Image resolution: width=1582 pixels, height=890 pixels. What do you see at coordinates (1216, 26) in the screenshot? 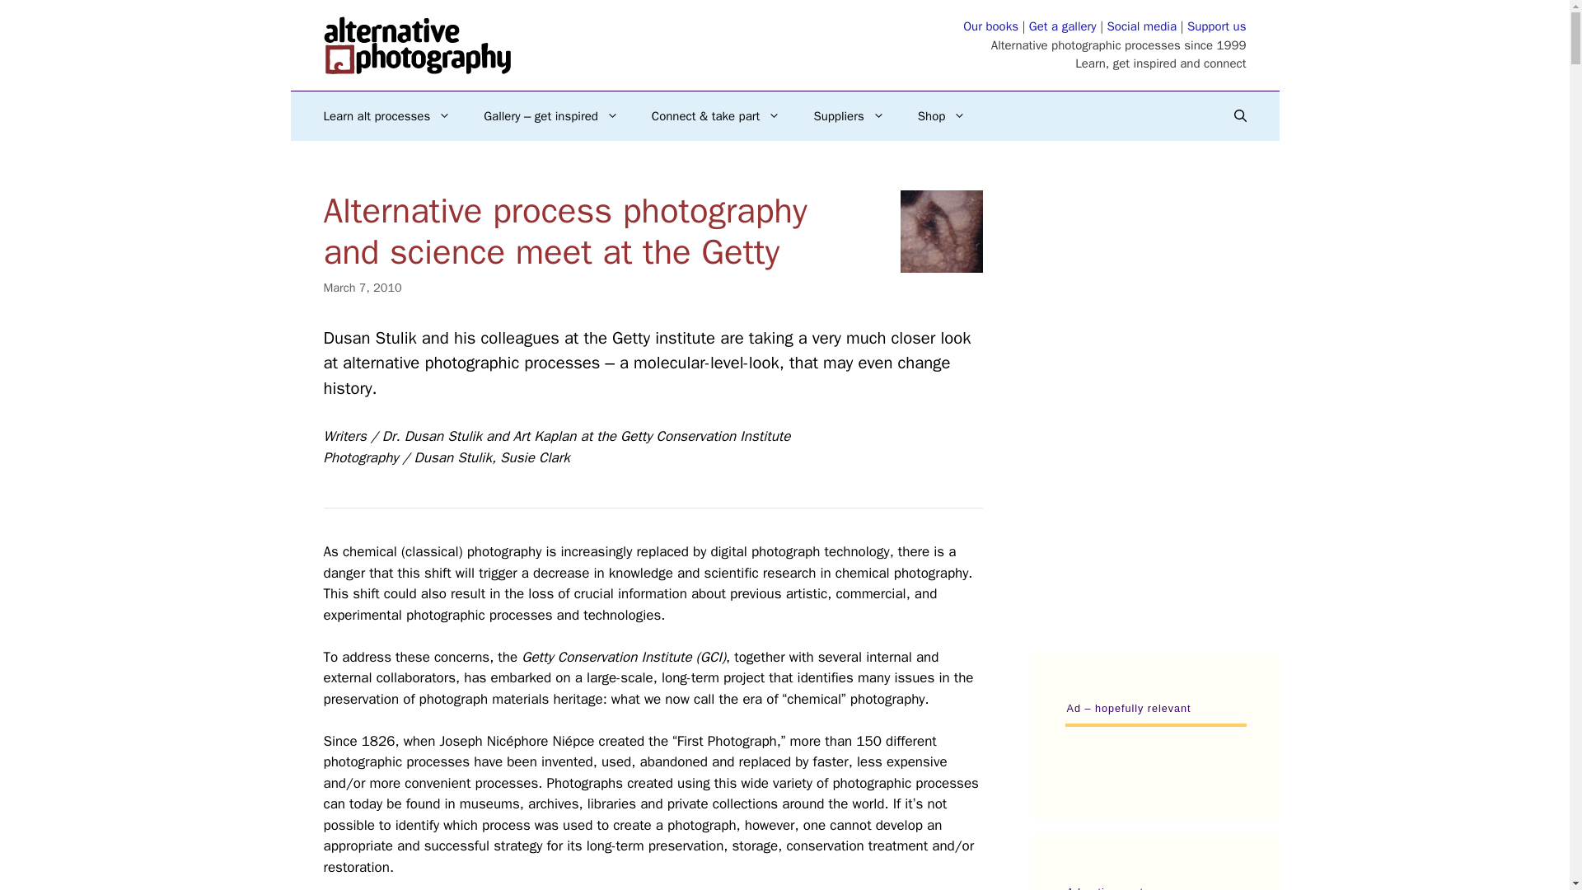
I see `Support us` at bounding box center [1216, 26].